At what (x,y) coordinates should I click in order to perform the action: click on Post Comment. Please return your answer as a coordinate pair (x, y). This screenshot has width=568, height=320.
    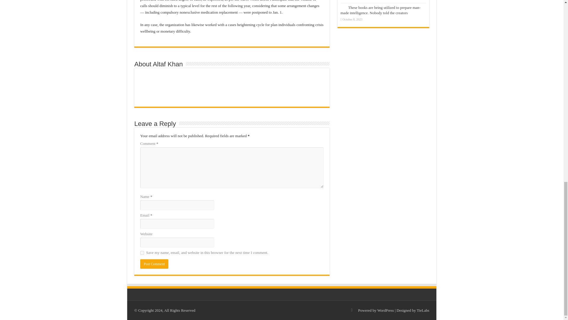
    Looking at the image, I should click on (154, 264).